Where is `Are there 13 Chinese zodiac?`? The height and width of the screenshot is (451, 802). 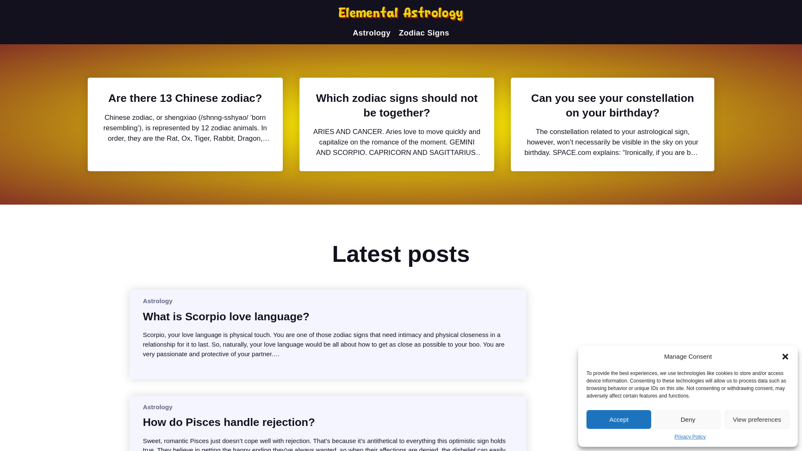 Are there 13 Chinese zodiac? is located at coordinates (185, 98).